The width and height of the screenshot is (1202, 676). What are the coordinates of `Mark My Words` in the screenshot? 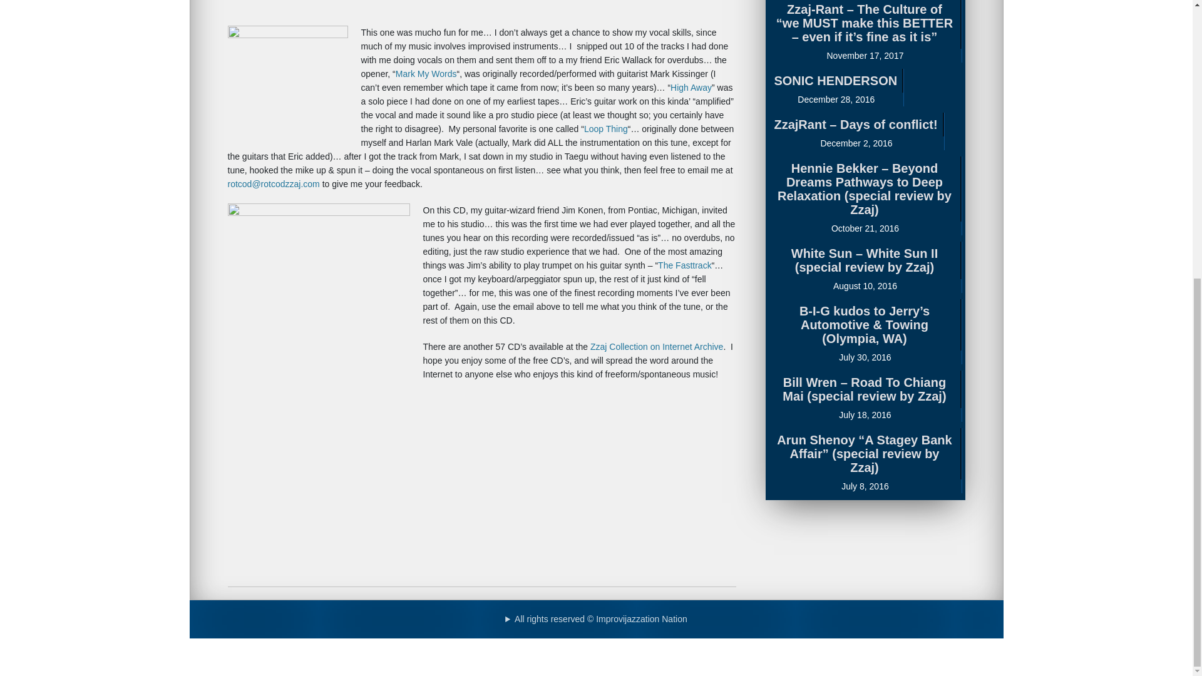 It's located at (426, 74).